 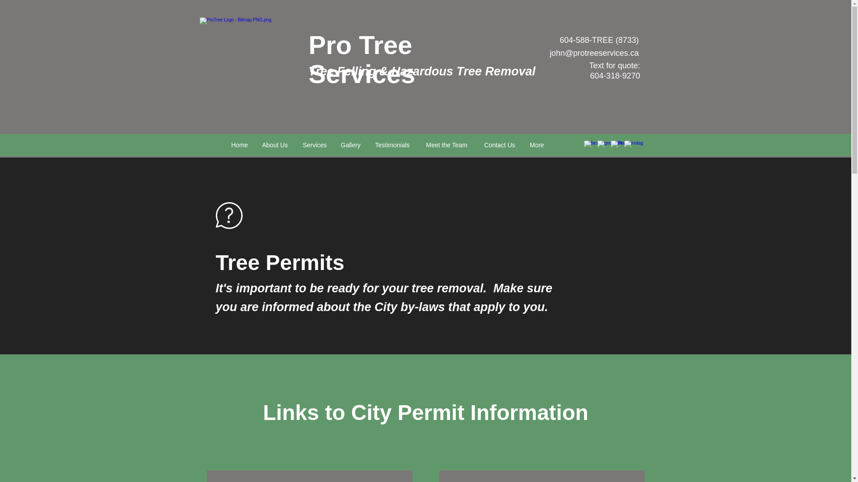 I want to click on BURNABY, so click(x=542, y=479).